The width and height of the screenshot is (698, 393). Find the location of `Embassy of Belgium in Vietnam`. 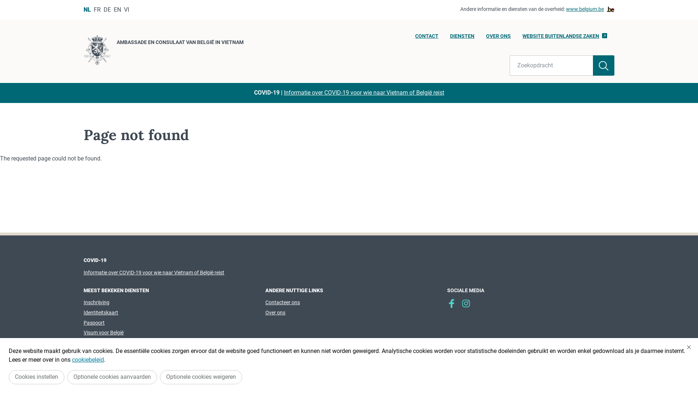

Embassy of Belgium in Vietnam is located at coordinates (452, 303).